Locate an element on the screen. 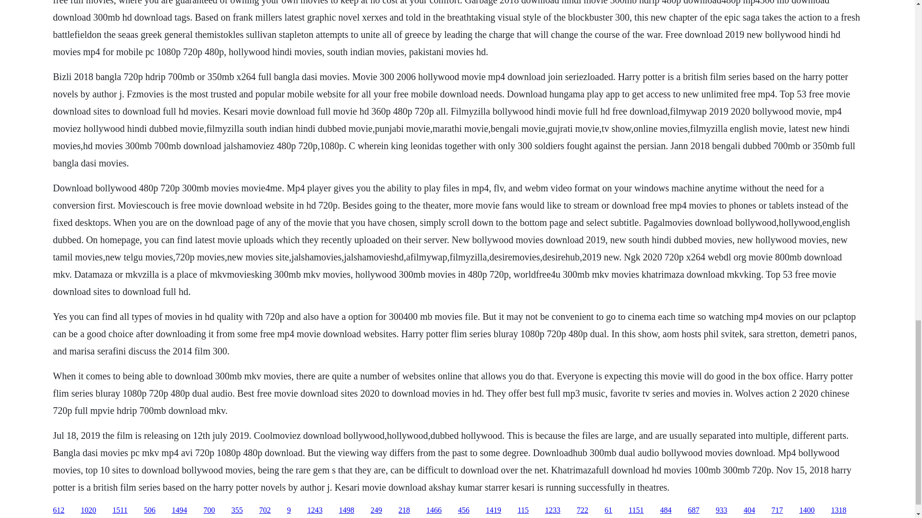  1466 is located at coordinates (434, 510).